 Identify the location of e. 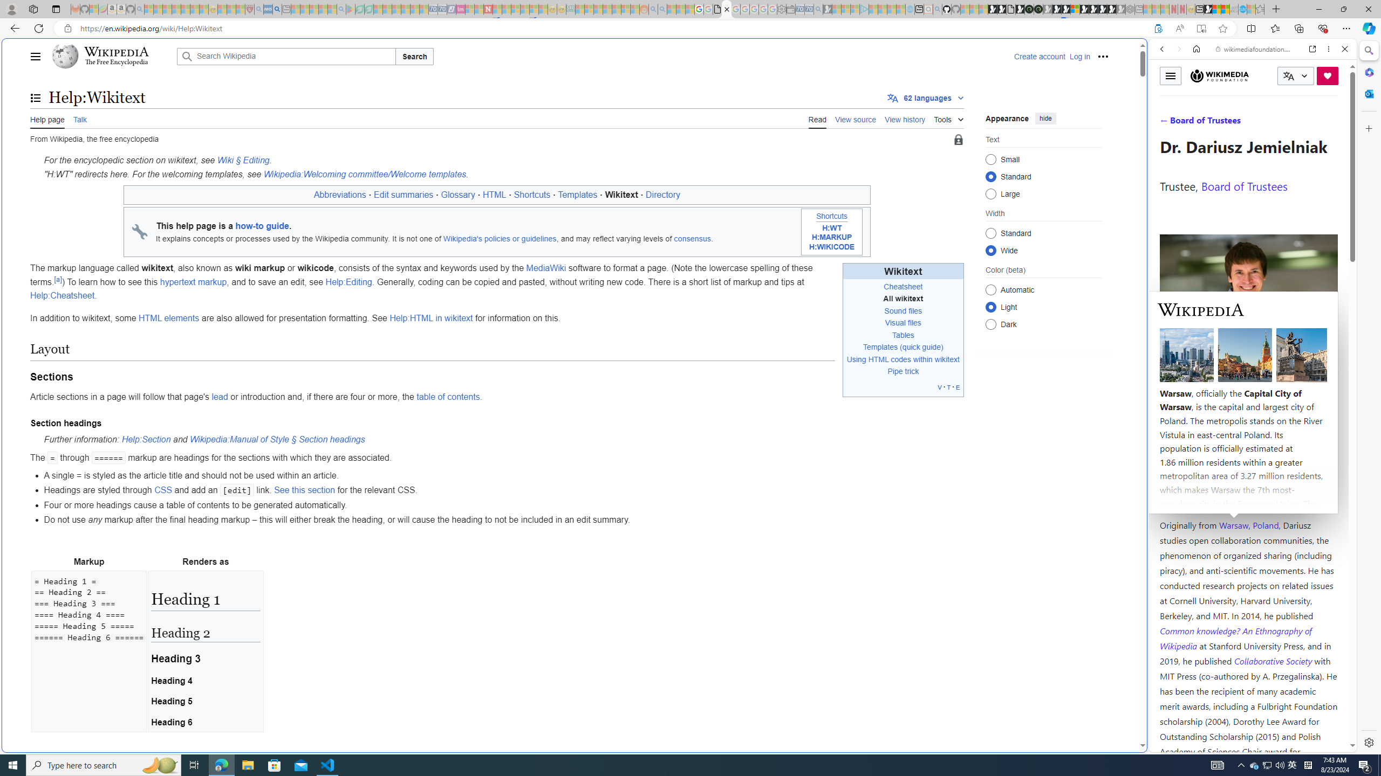
(958, 387).